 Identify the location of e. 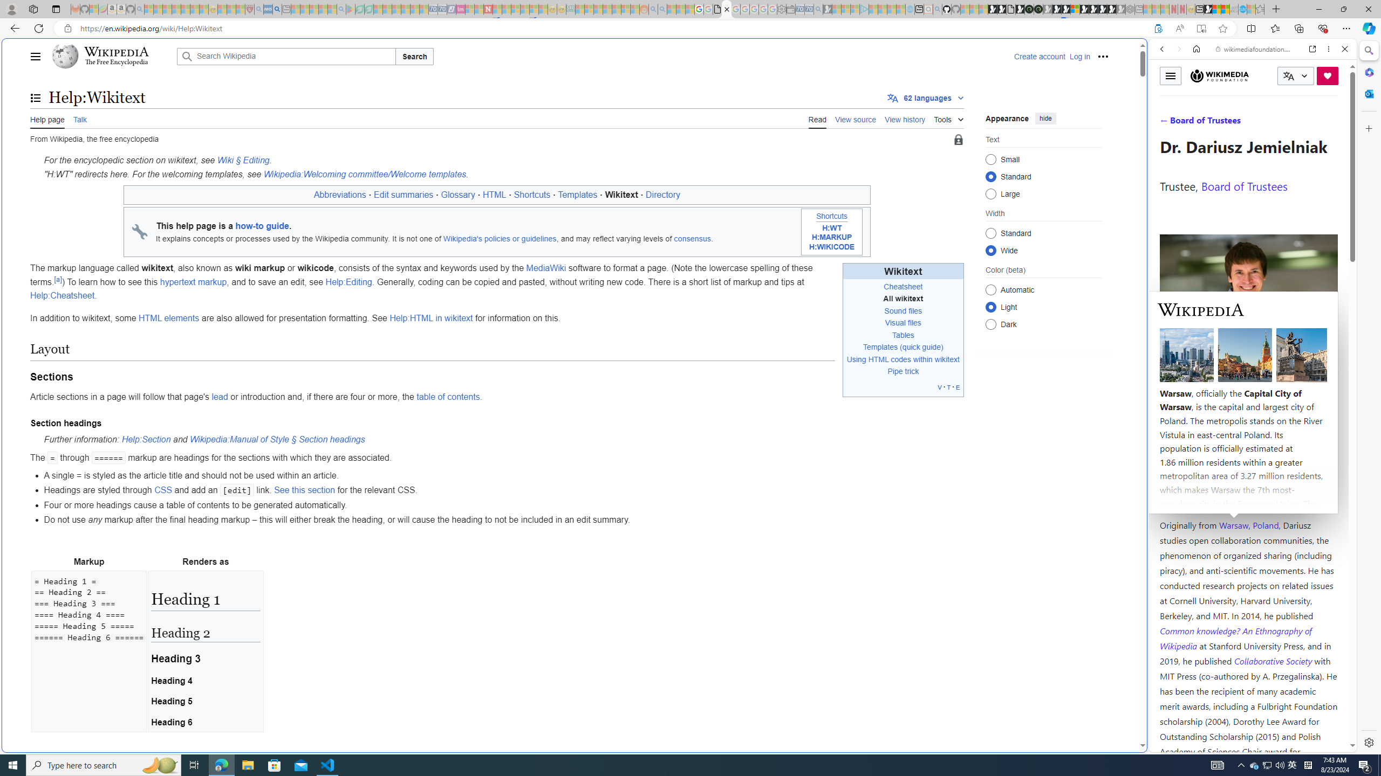
(958, 387).